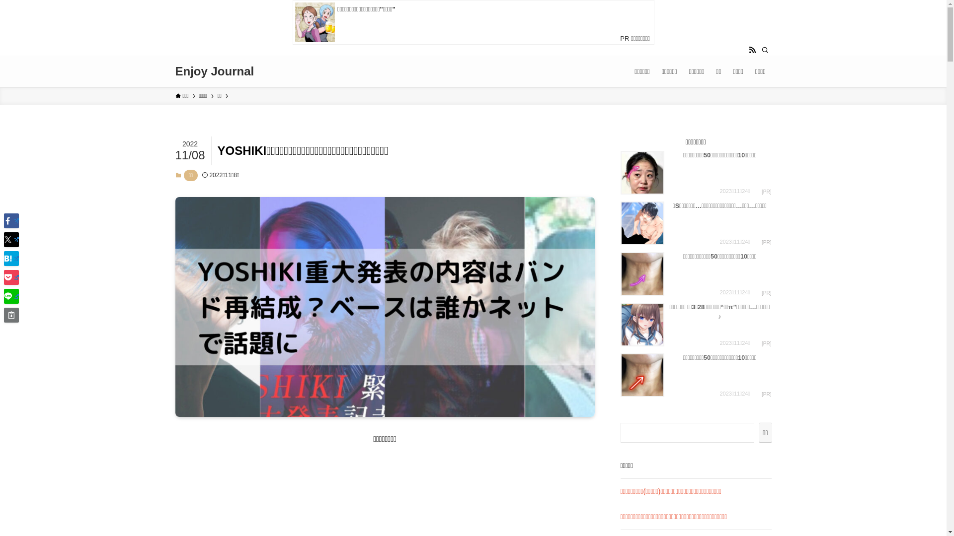  Describe the element at coordinates (215, 71) in the screenshot. I see `Enjoy Journal` at that location.